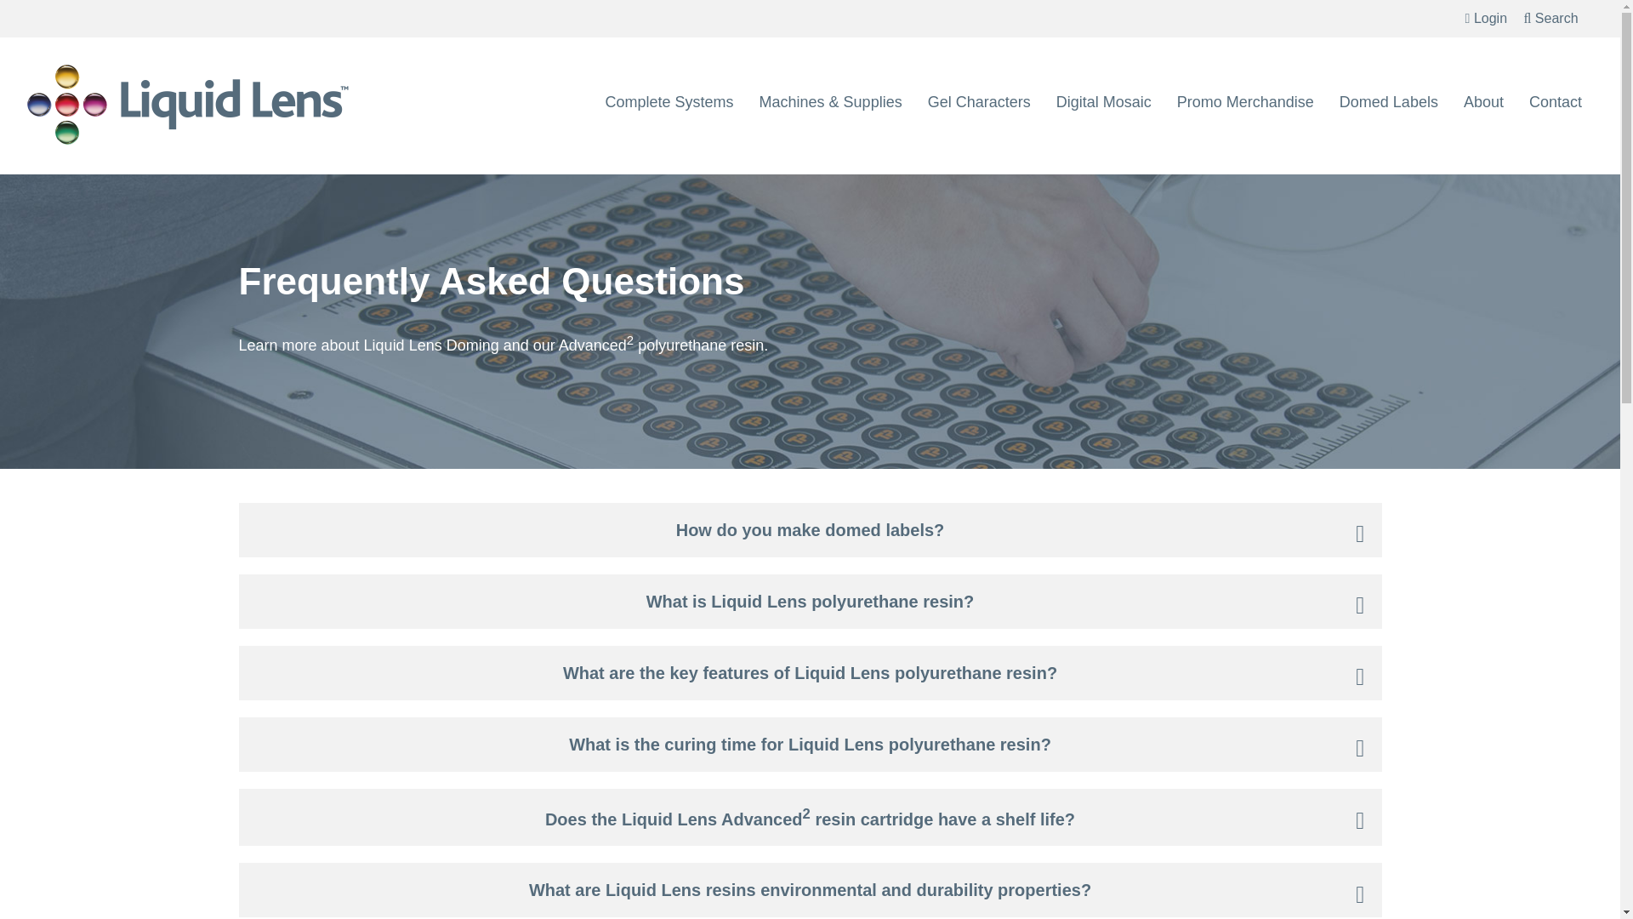  I want to click on Digital Mosaic, so click(1103, 102).